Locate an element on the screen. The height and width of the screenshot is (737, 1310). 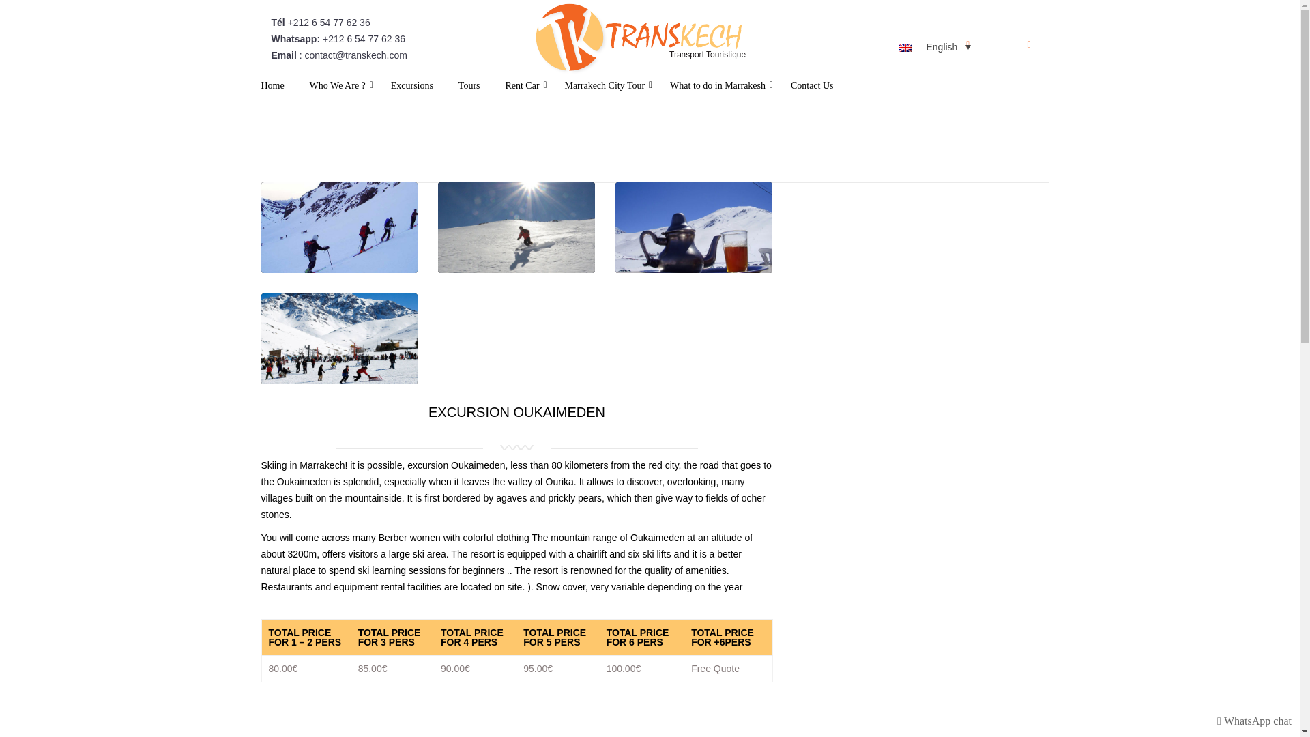
Contact Us is located at coordinates (812, 89).